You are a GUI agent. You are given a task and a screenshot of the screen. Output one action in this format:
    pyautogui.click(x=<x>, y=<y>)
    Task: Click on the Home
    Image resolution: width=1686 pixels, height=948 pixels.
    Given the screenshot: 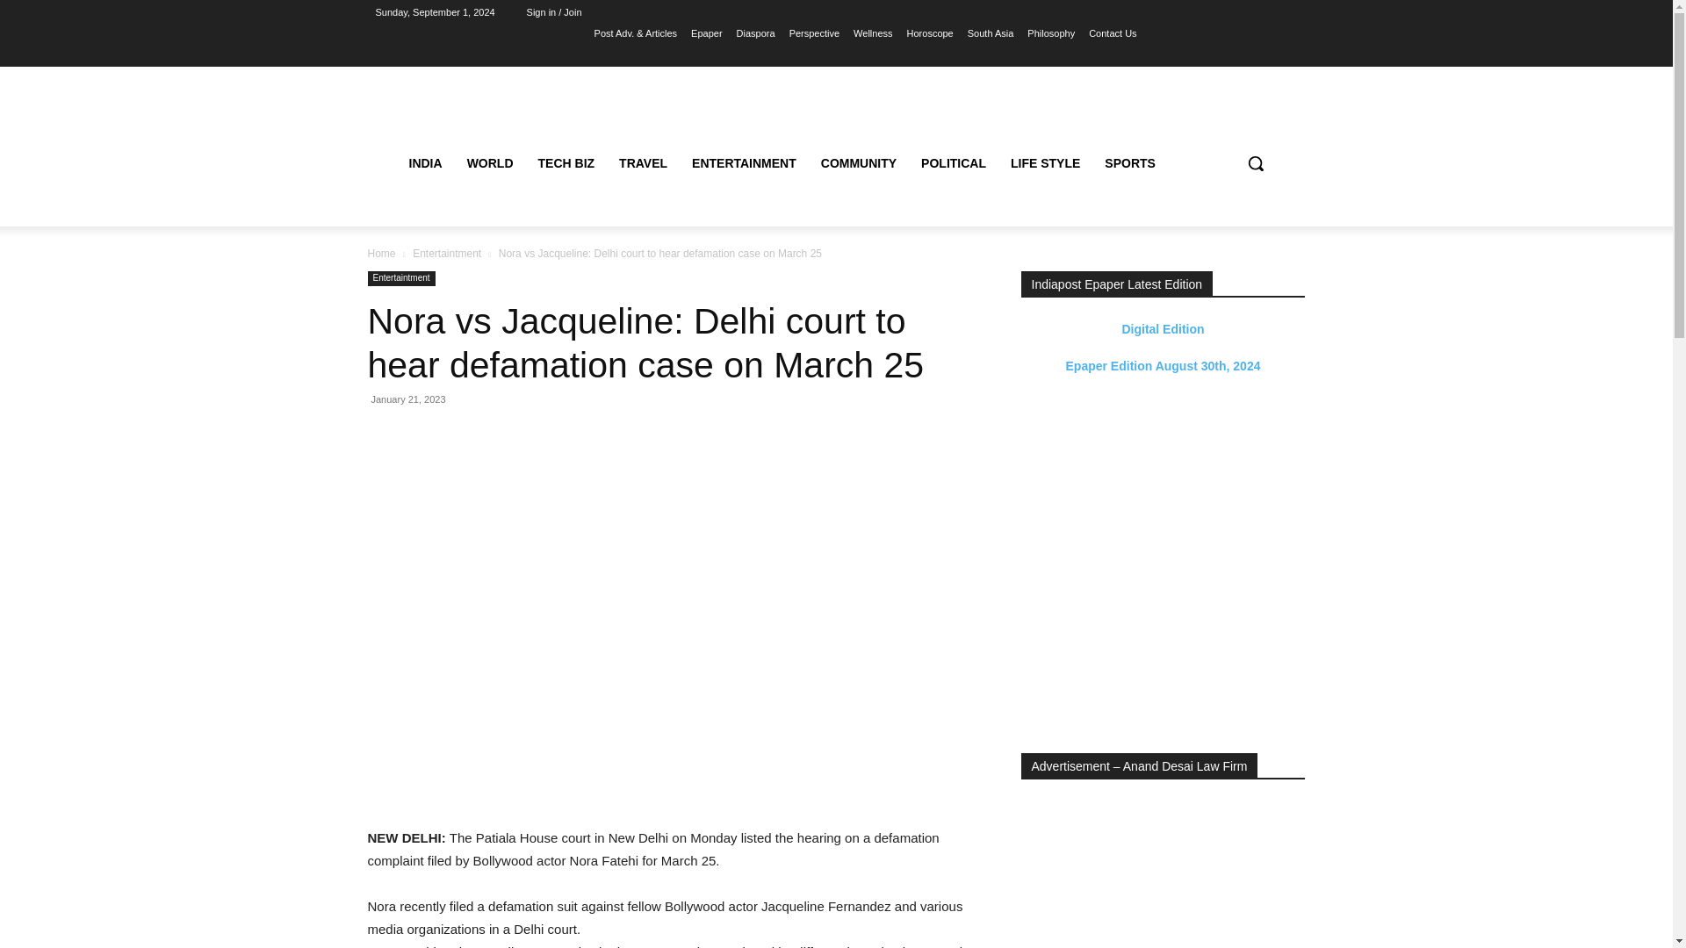 What is the action you would take?
    pyautogui.click(x=381, y=253)
    